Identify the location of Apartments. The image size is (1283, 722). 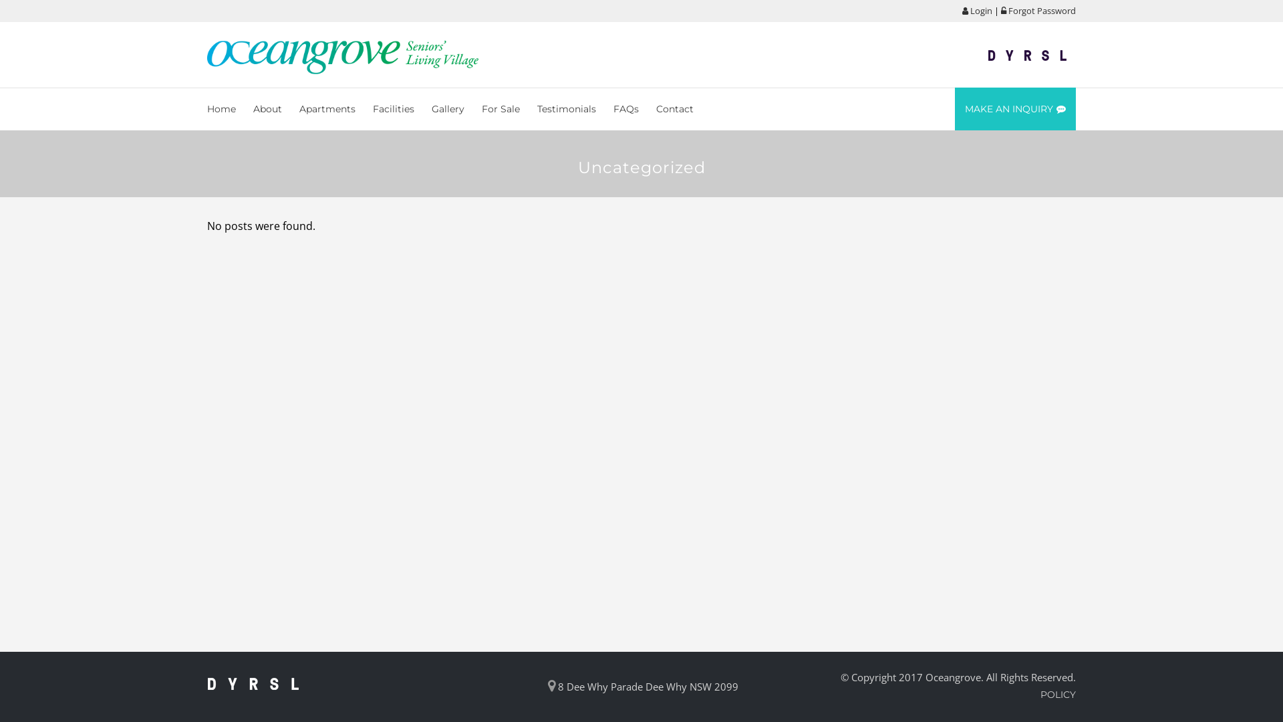
(327, 109).